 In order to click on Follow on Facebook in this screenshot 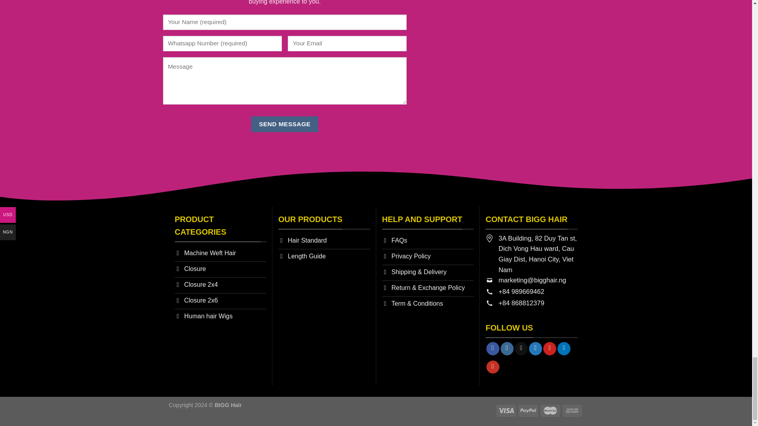, I will do `click(493, 349)`.